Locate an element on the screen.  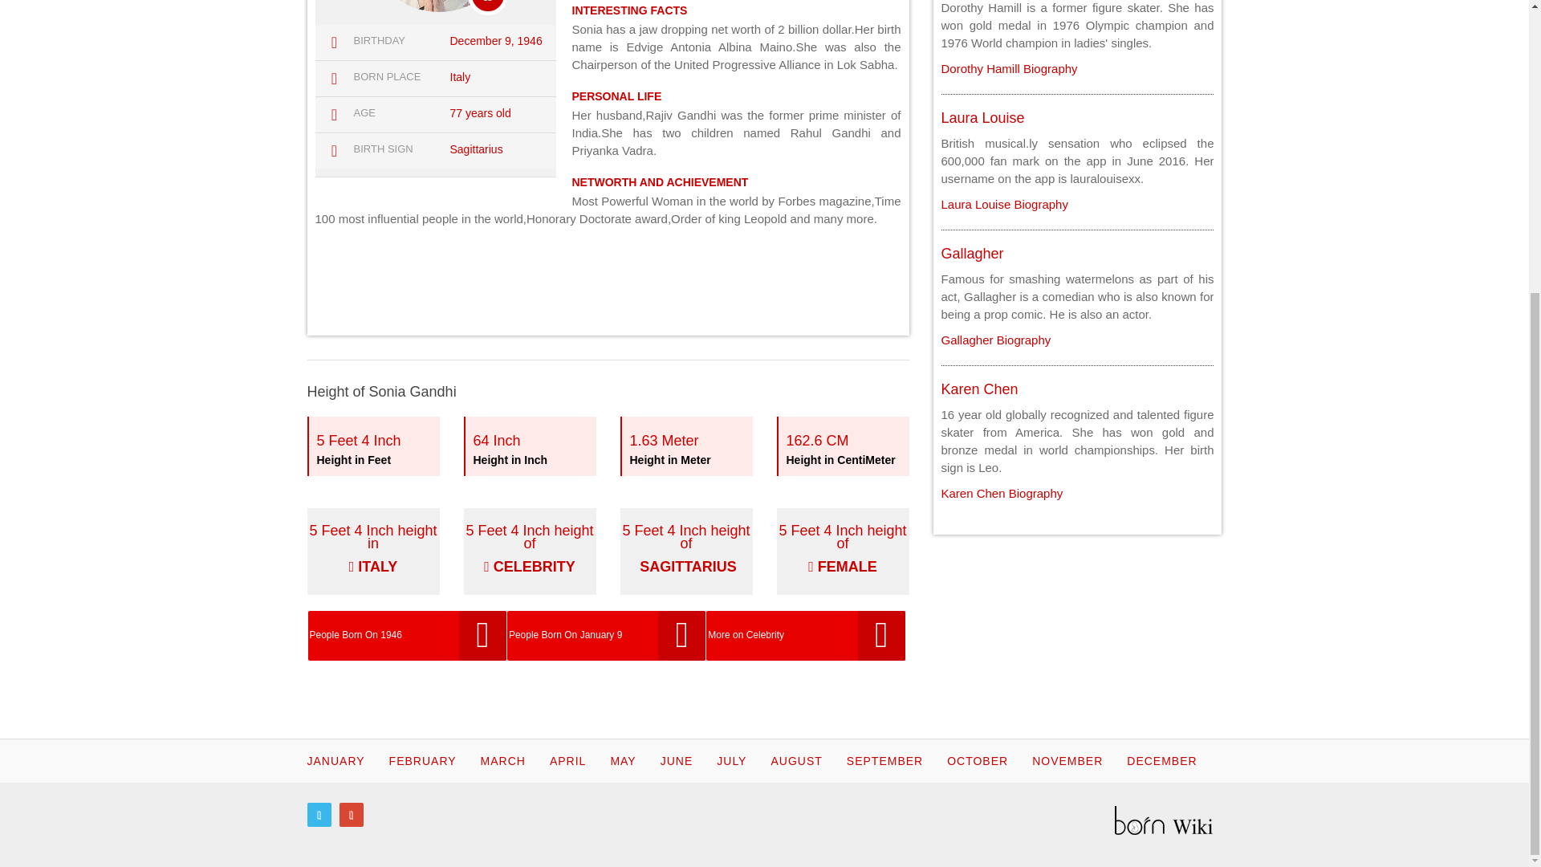
People Born On January 9 is located at coordinates (978, 389).